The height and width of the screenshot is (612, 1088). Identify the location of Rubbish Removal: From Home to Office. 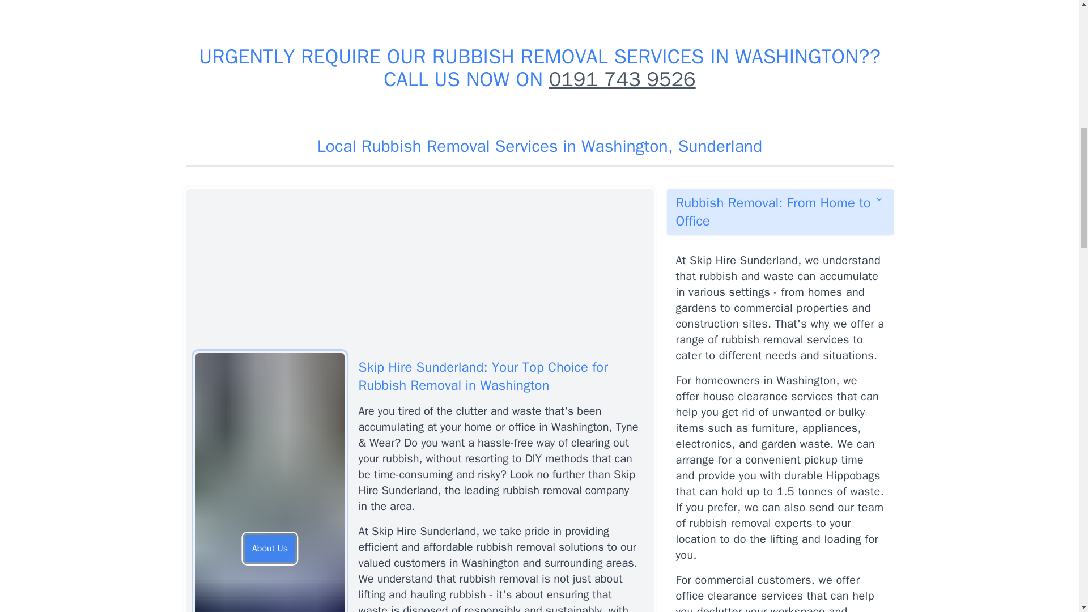
(780, 211).